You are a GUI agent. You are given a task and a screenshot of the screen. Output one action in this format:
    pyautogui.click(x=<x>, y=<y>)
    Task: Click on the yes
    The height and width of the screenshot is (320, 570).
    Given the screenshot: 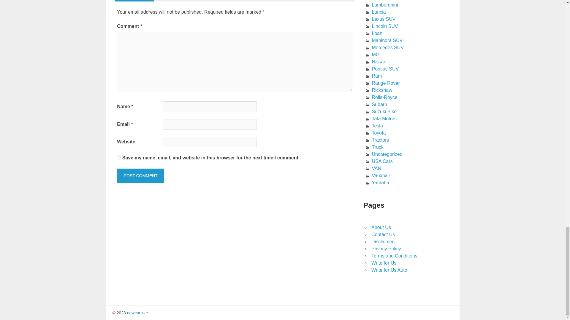 What is the action you would take?
    pyautogui.click(x=119, y=157)
    